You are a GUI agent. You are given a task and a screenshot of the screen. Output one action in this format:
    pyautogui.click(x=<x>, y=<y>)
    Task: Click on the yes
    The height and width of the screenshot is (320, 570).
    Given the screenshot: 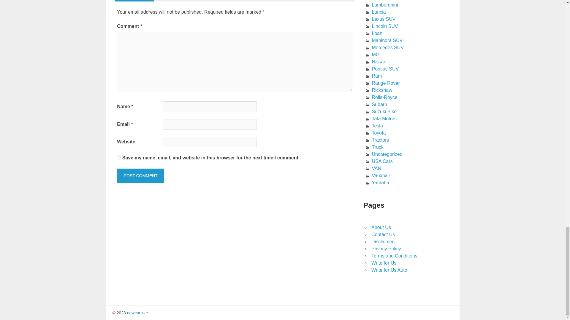 What is the action you would take?
    pyautogui.click(x=119, y=157)
    